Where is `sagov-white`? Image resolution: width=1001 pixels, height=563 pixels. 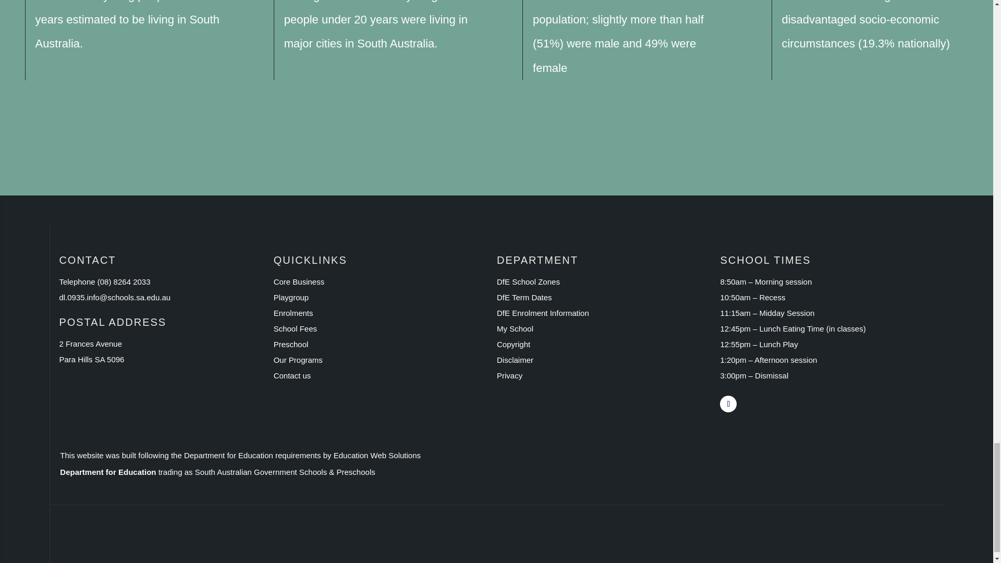
sagov-white is located at coordinates (263, 542).